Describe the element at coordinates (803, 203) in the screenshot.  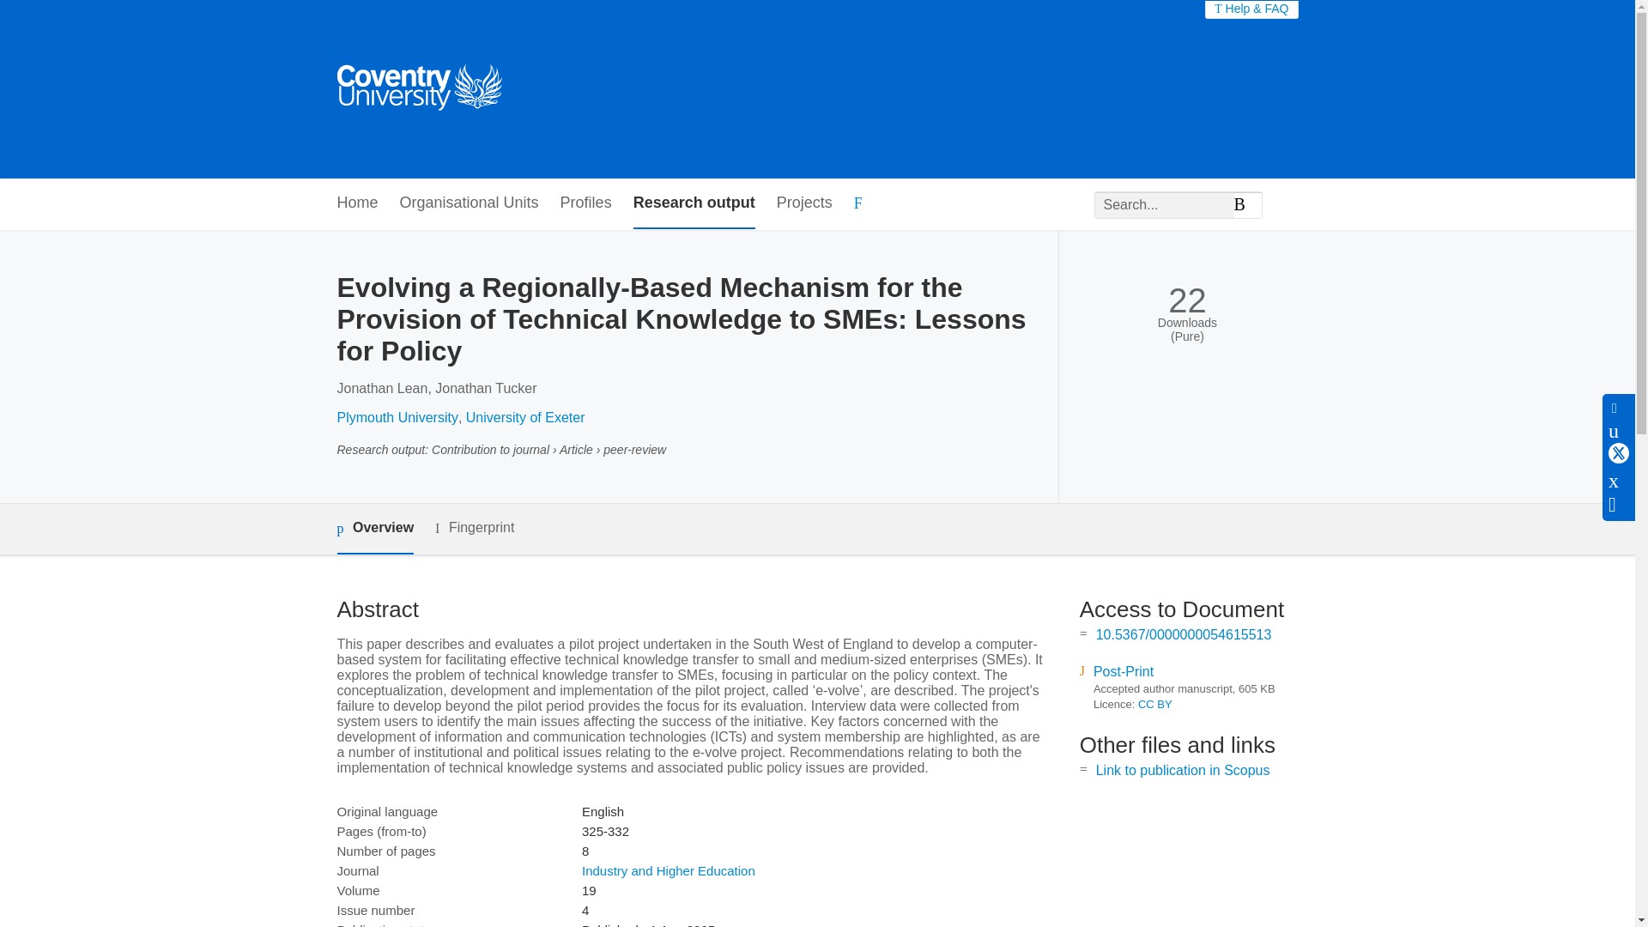
I see `Projects` at that location.